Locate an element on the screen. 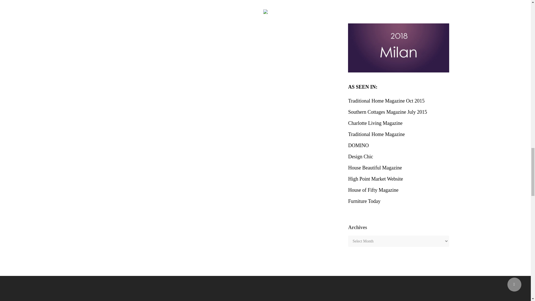  DOMINO is located at coordinates (398, 145).